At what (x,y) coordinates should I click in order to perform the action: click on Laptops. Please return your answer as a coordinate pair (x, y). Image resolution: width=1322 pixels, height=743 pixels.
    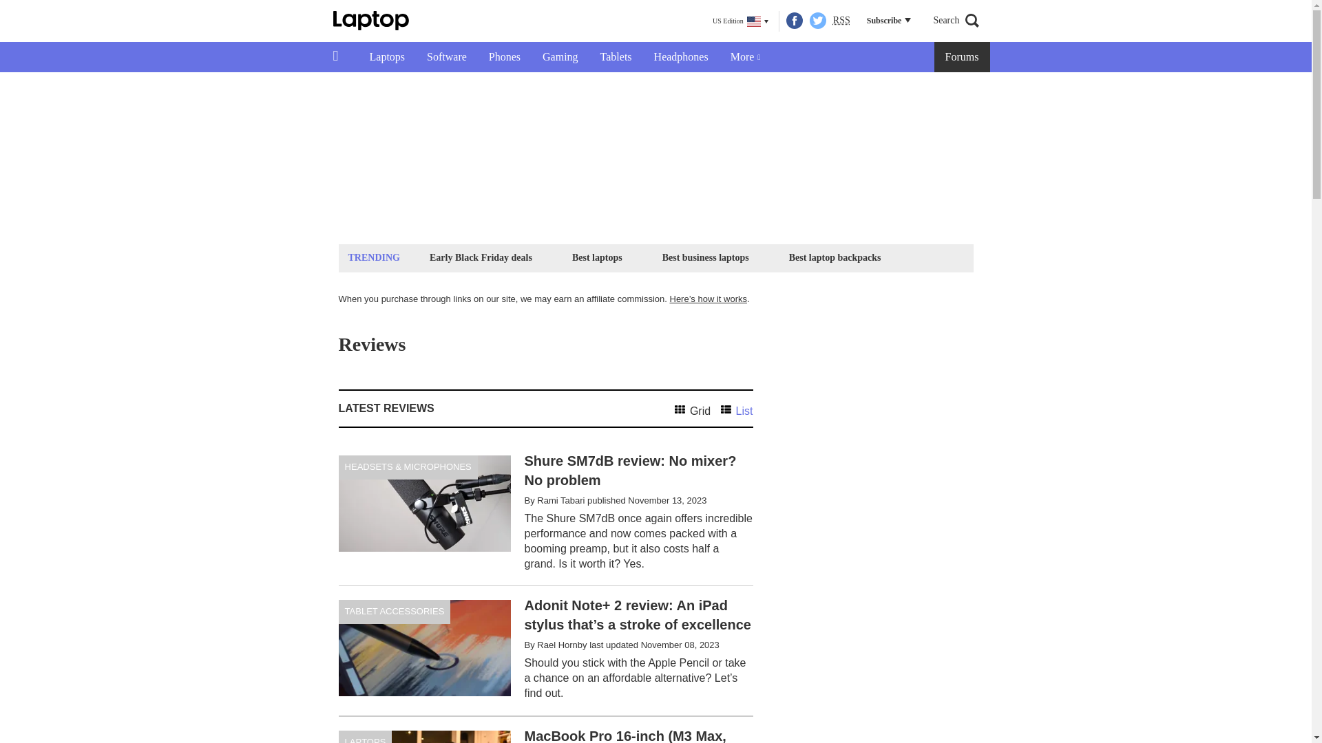
    Looking at the image, I should click on (387, 56).